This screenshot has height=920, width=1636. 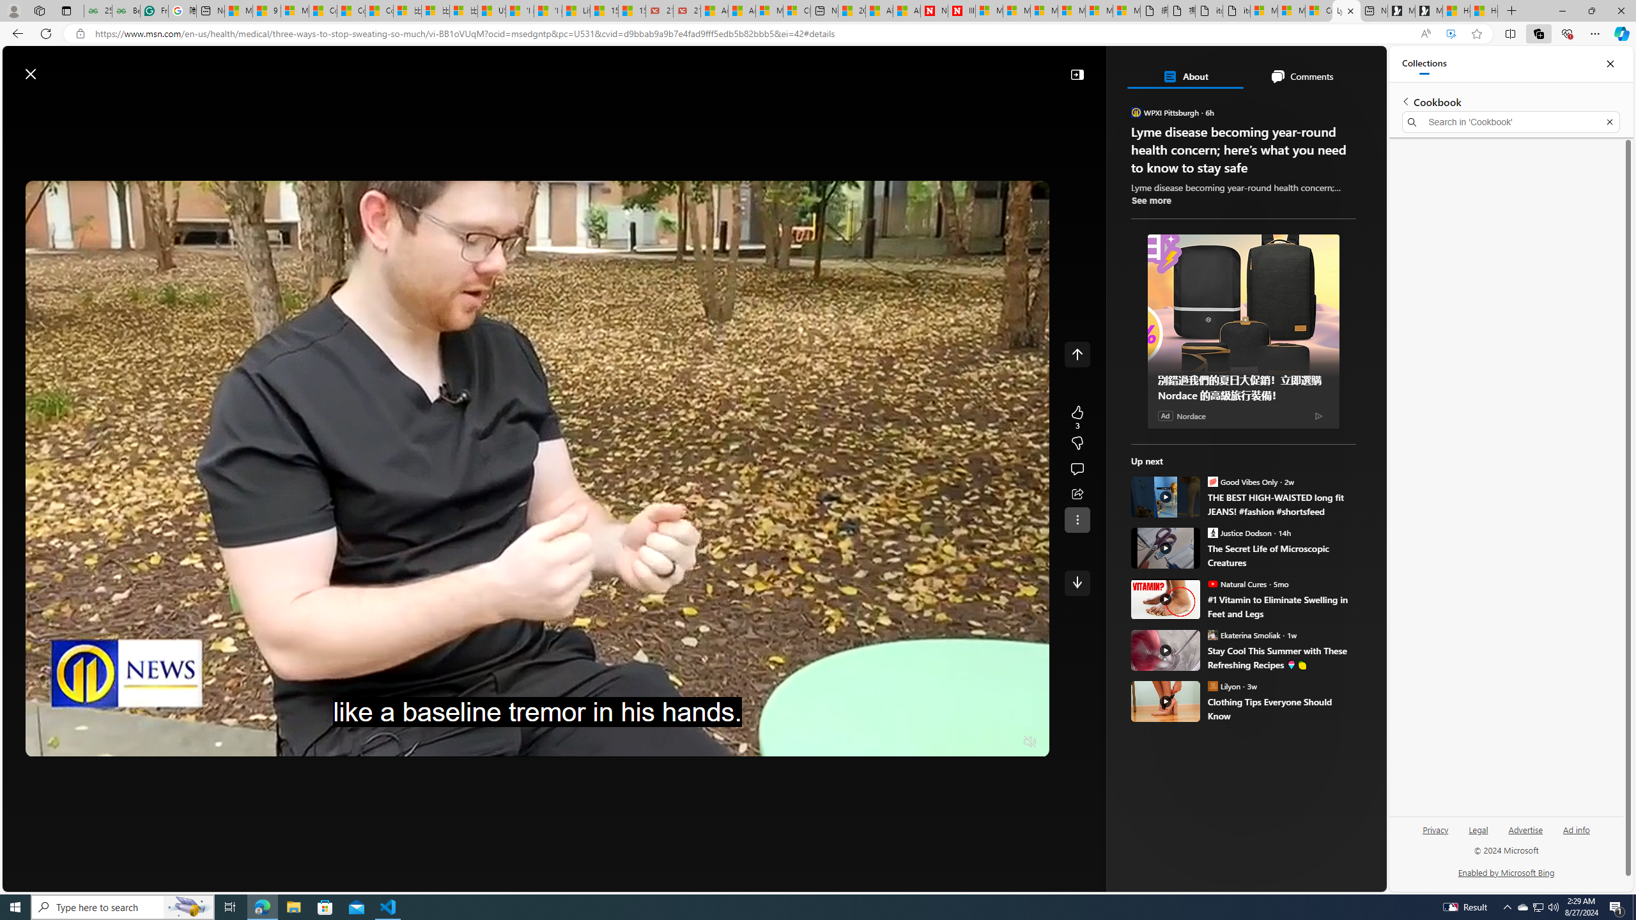 I want to click on About, so click(x=1185, y=76).